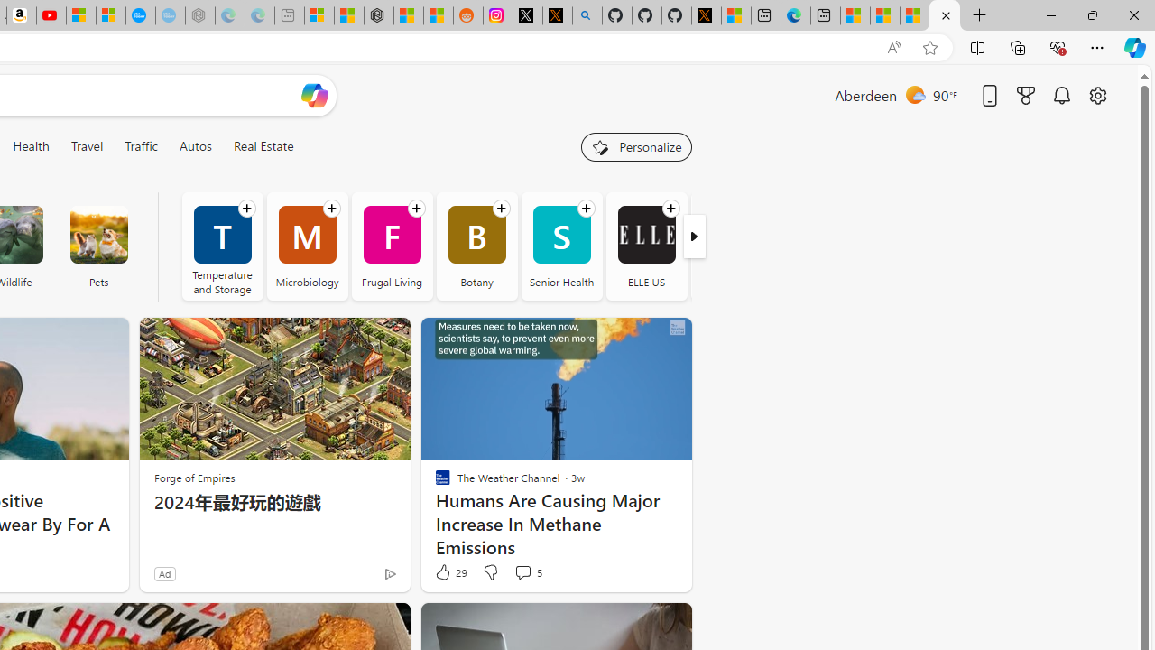  What do you see at coordinates (915, 94) in the screenshot?
I see `Mostly sunny` at bounding box center [915, 94].